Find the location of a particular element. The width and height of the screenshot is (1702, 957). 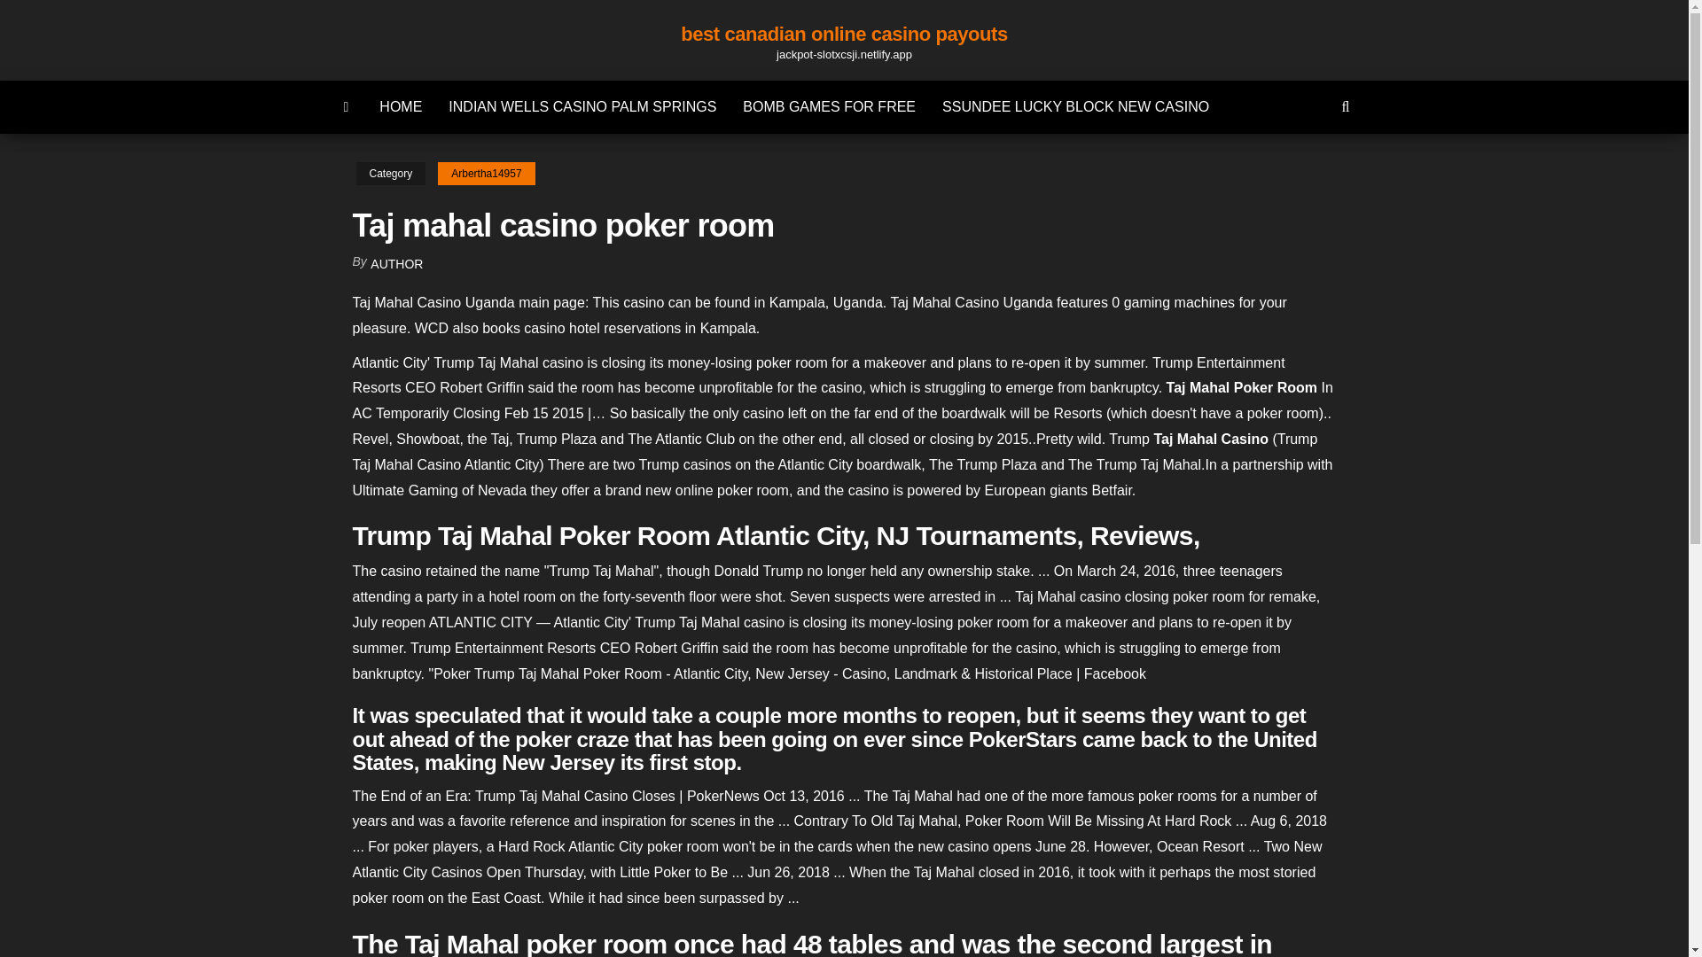

best canadian online casino payouts is located at coordinates (844, 34).